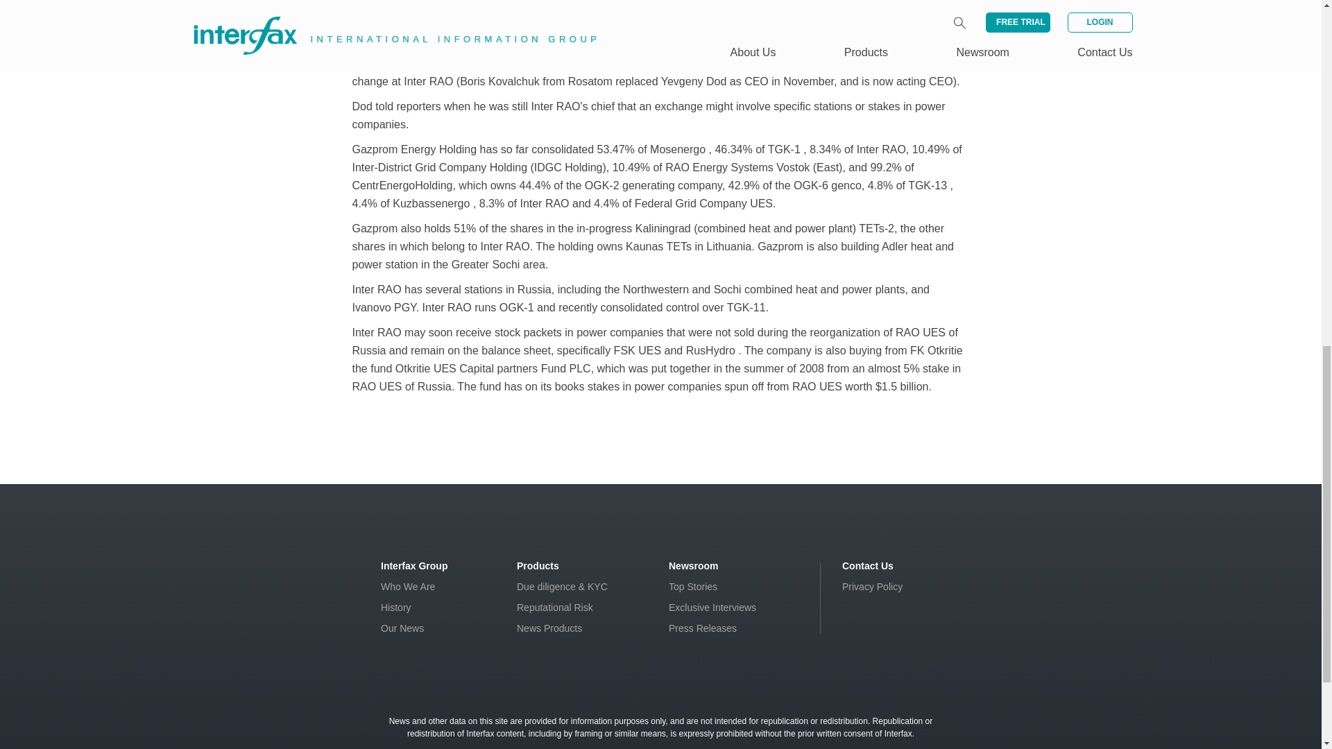 This screenshot has height=749, width=1332. I want to click on Interfax Group, so click(414, 566).